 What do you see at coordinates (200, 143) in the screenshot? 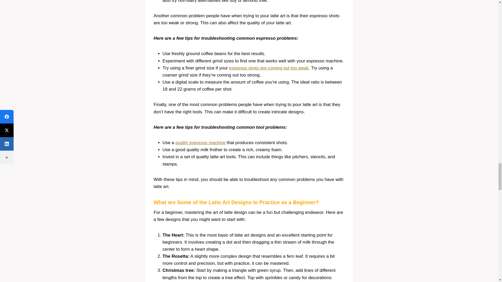
I see `quality espresso machine` at bounding box center [200, 143].